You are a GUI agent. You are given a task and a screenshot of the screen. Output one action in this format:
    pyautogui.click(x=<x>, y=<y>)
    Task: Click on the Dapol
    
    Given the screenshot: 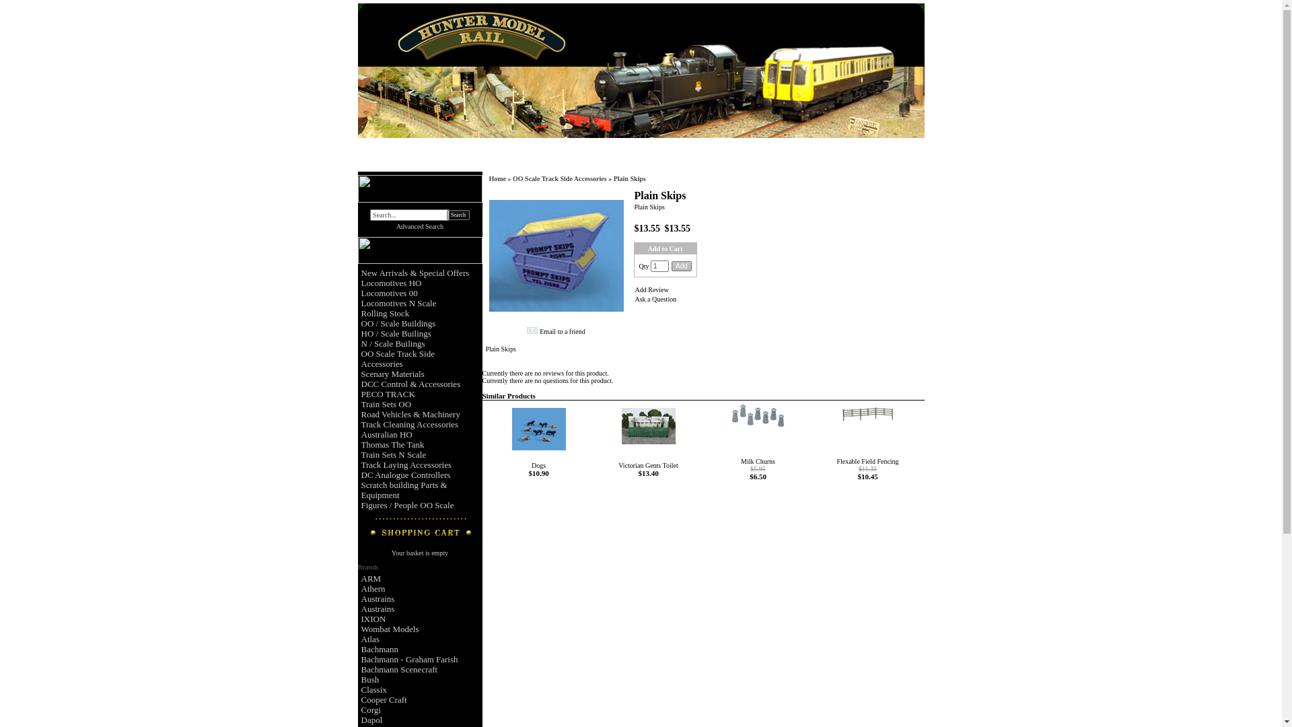 What is the action you would take?
    pyautogui.click(x=372, y=720)
    